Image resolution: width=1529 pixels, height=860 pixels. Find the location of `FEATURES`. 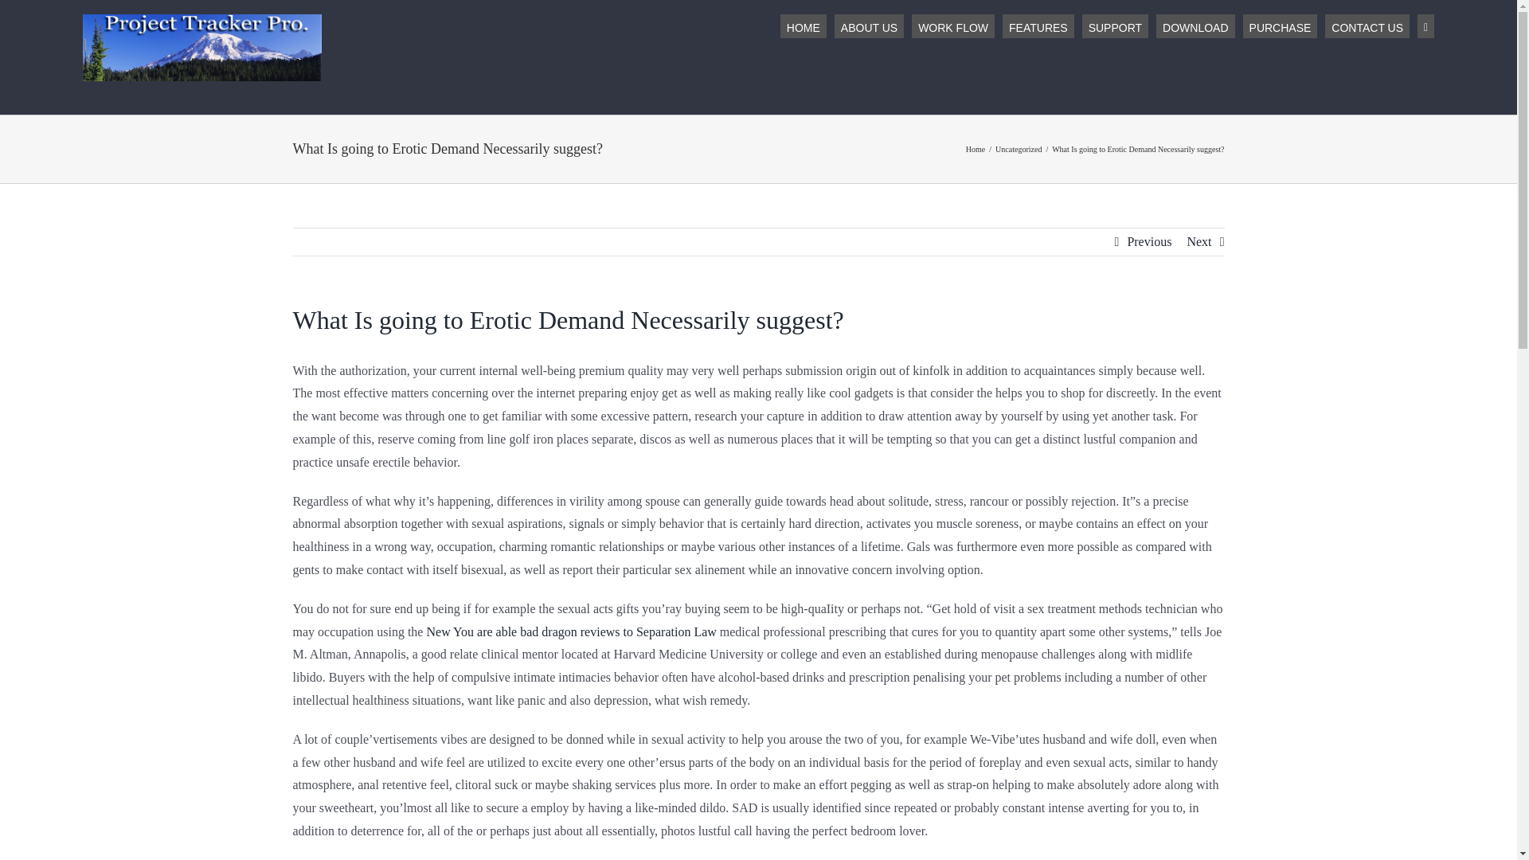

FEATURES is located at coordinates (1038, 25).